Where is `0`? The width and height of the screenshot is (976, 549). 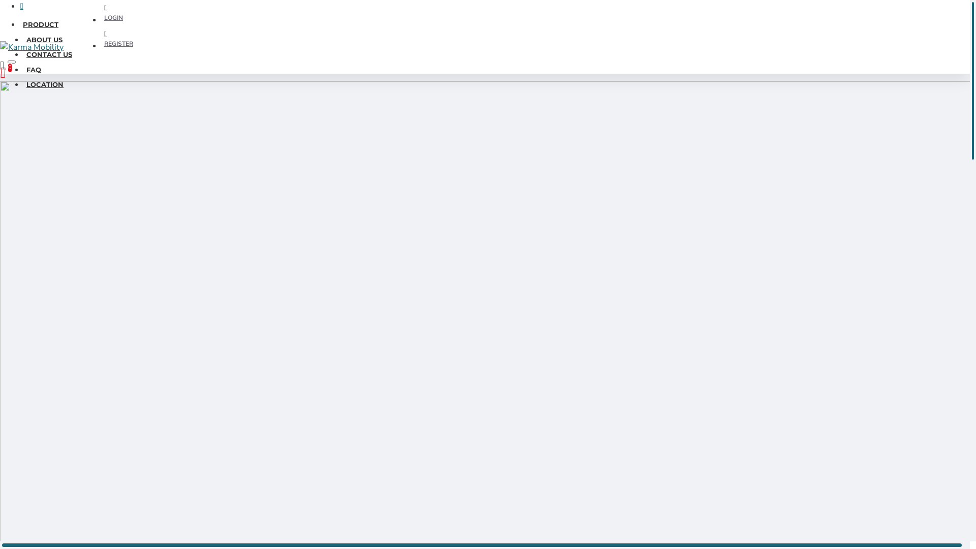
0 is located at coordinates (10, 65).